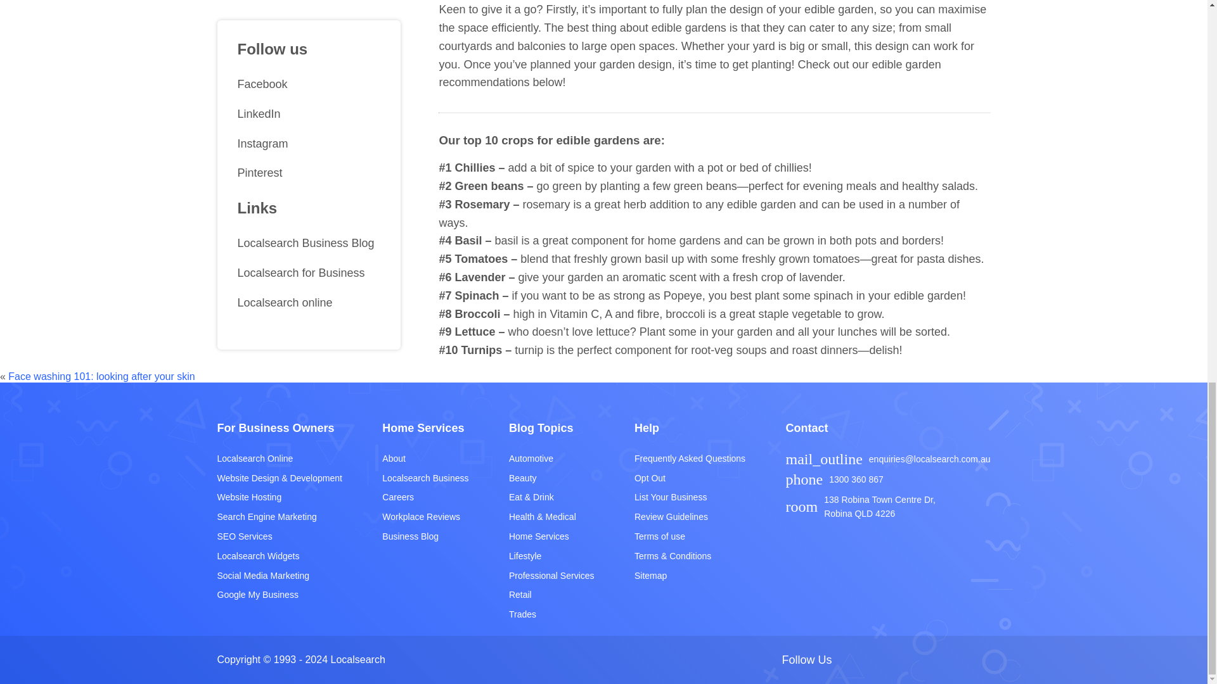 The width and height of the screenshot is (1217, 684). What do you see at coordinates (551, 459) in the screenshot?
I see `Automotive` at bounding box center [551, 459].